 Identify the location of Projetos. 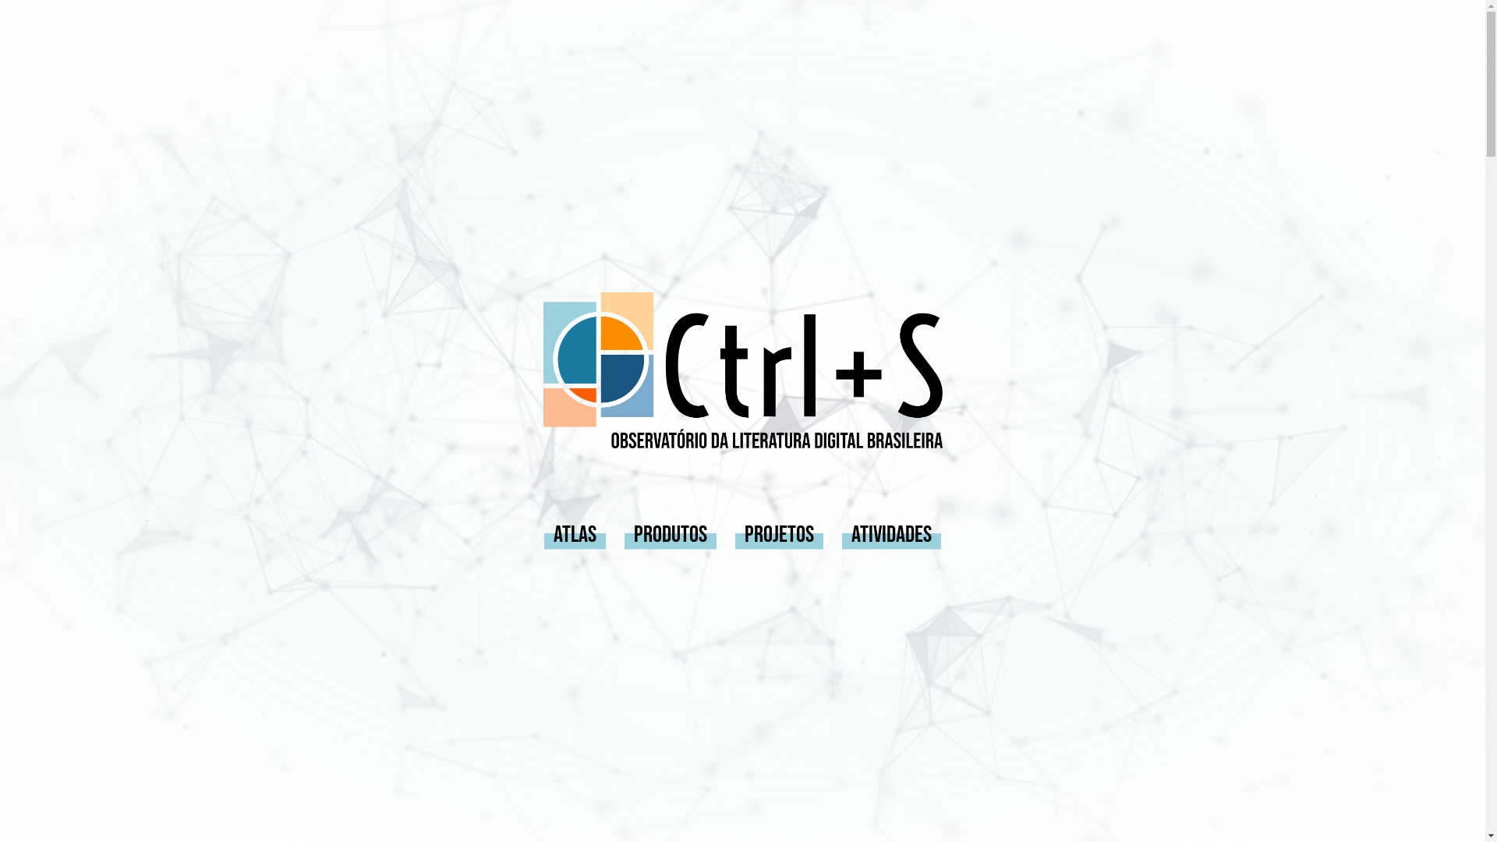
(780, 533).